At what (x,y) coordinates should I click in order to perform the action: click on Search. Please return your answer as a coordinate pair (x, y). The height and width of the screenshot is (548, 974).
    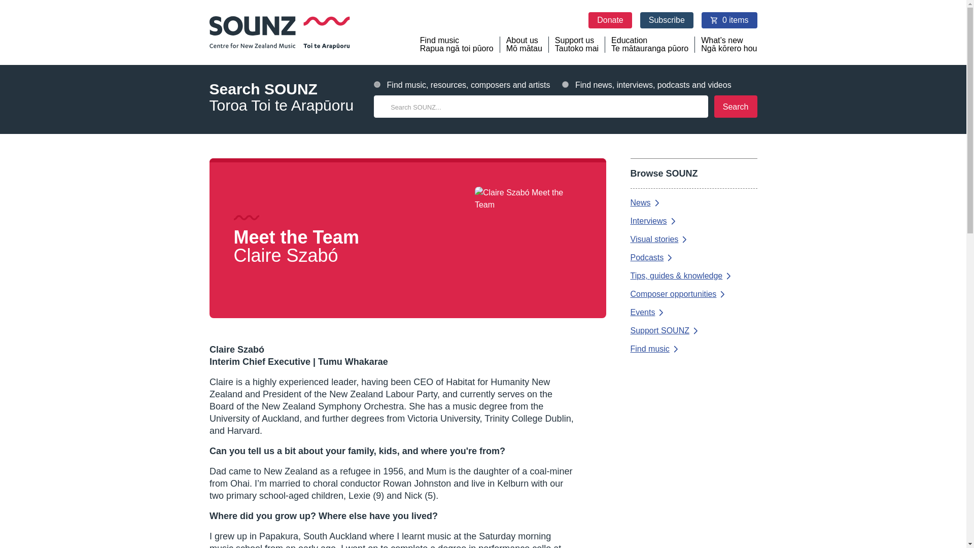
    Looking at the image, I should click on (577, 45).